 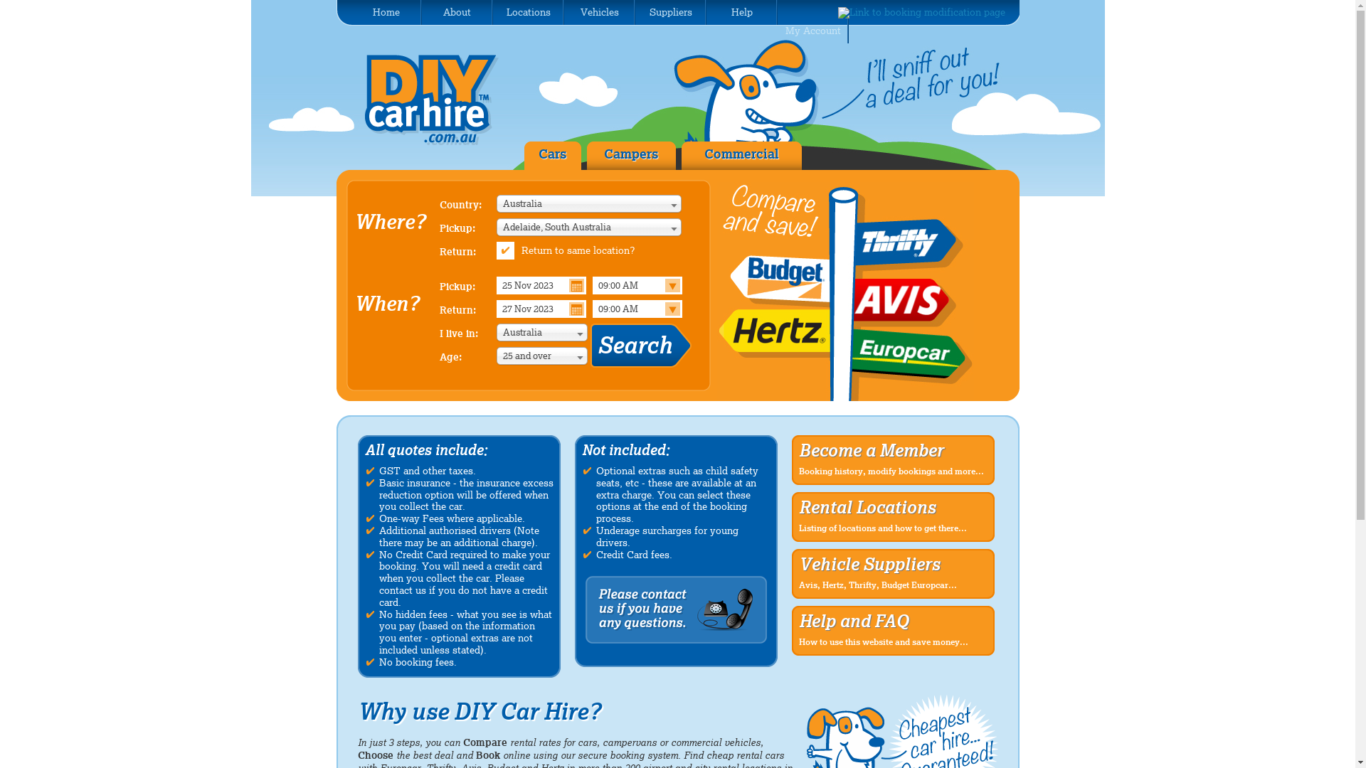 I want to click on Link to DIY Car Hire Australia home page, so click(x=441, y=142).